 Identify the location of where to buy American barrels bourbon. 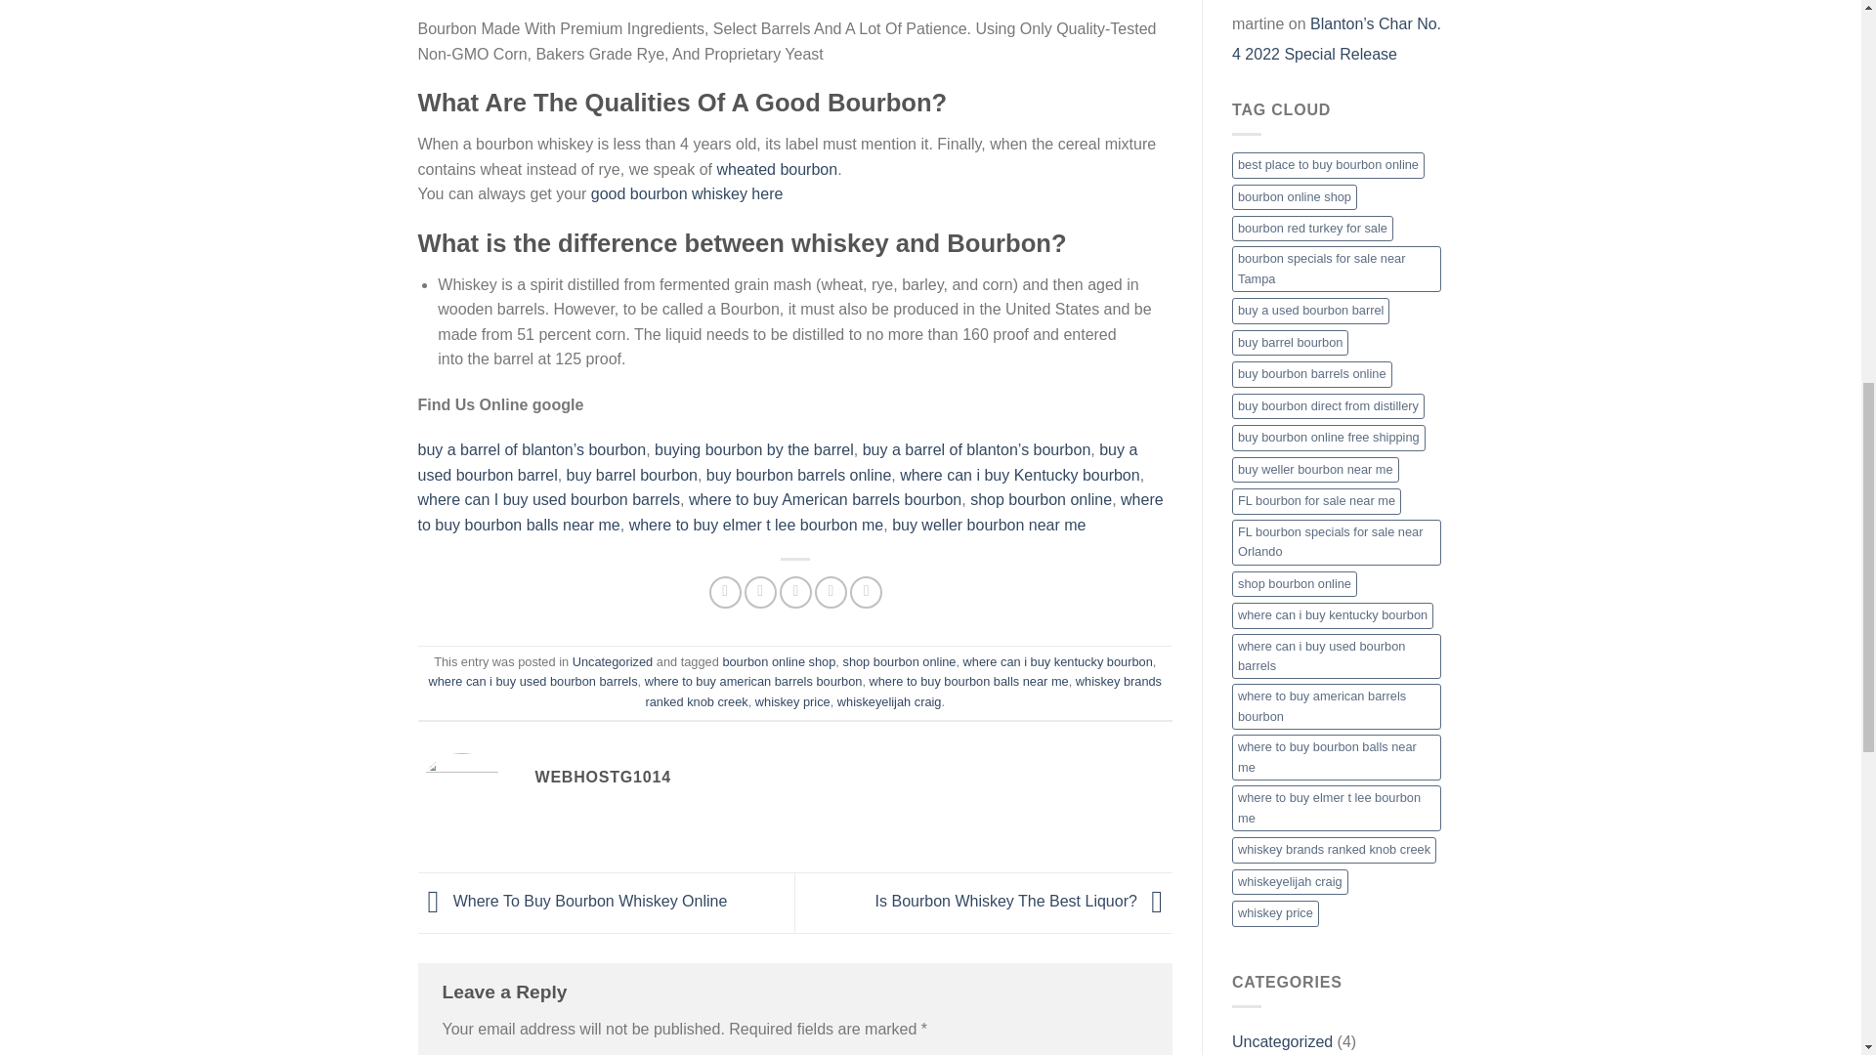
(825, 499).